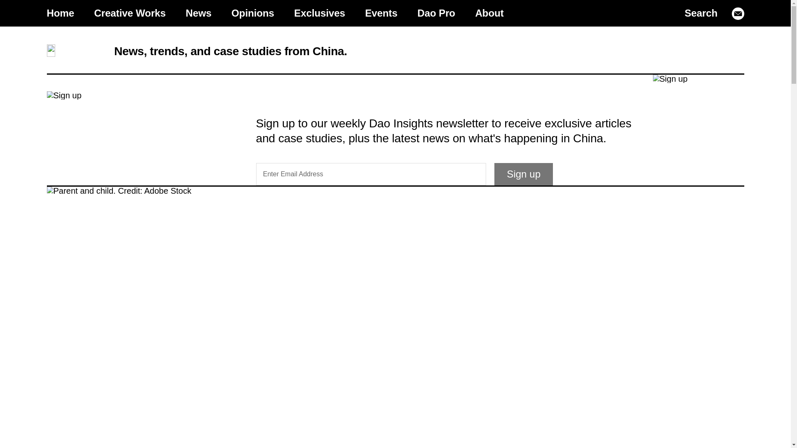 The height and width of the screenshot is (448, 797). I want to click on Home, so click(60, 13).